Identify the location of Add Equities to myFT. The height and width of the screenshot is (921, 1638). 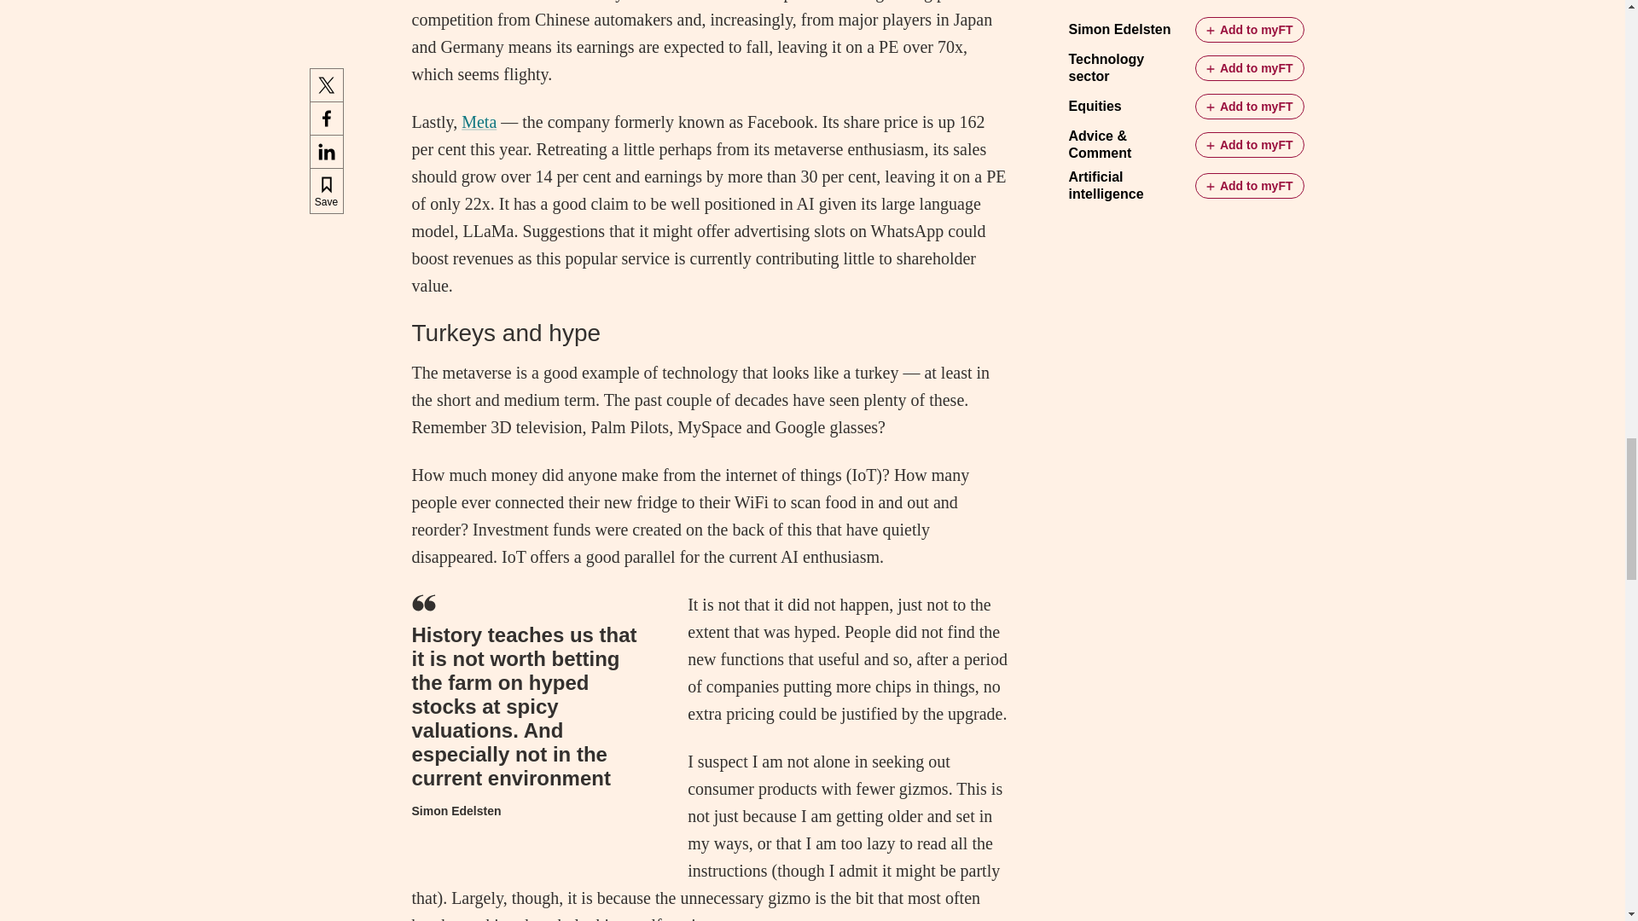
(1249, 107).